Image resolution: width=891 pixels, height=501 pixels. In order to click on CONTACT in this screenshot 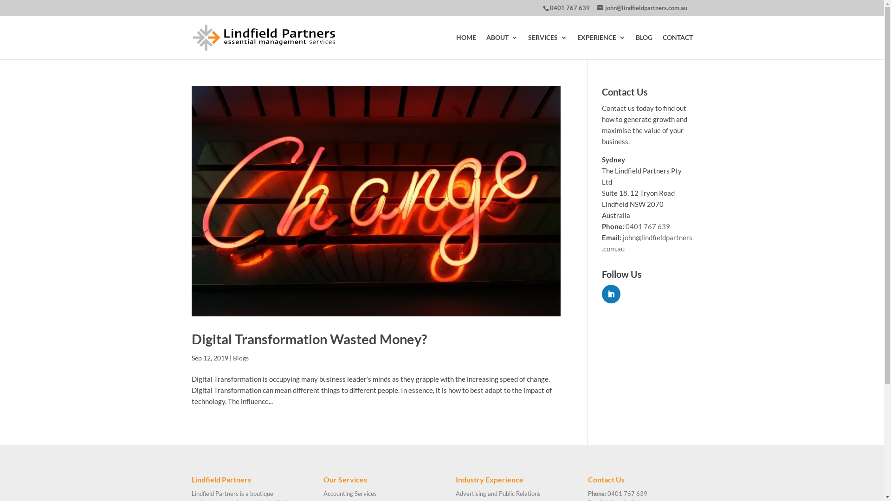, I will do `click(678, 47)`.